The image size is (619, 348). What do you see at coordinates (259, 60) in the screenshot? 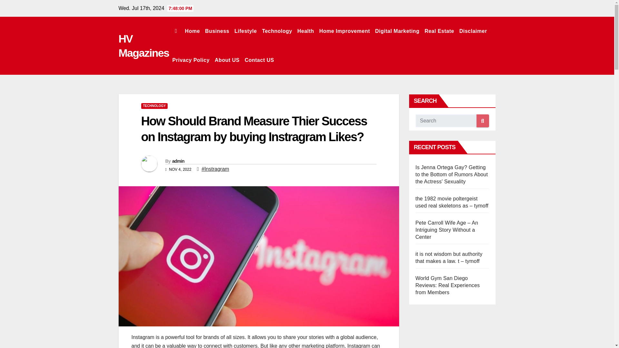
I see `Contact US` at bounding box center [259, 60].